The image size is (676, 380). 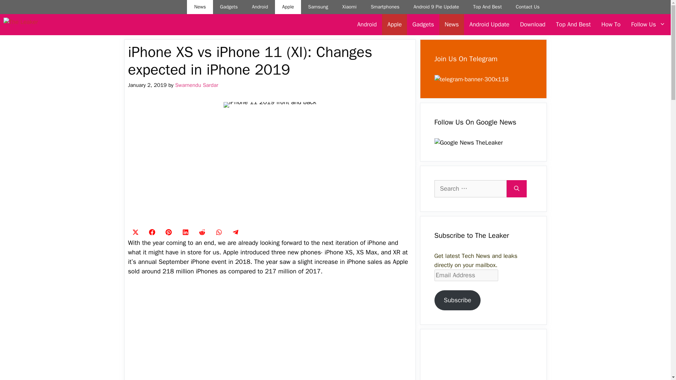 What do you see at coordinates (573, 25) in the screenshot?
I see `Top And Best` at bounding box center [573, 25].